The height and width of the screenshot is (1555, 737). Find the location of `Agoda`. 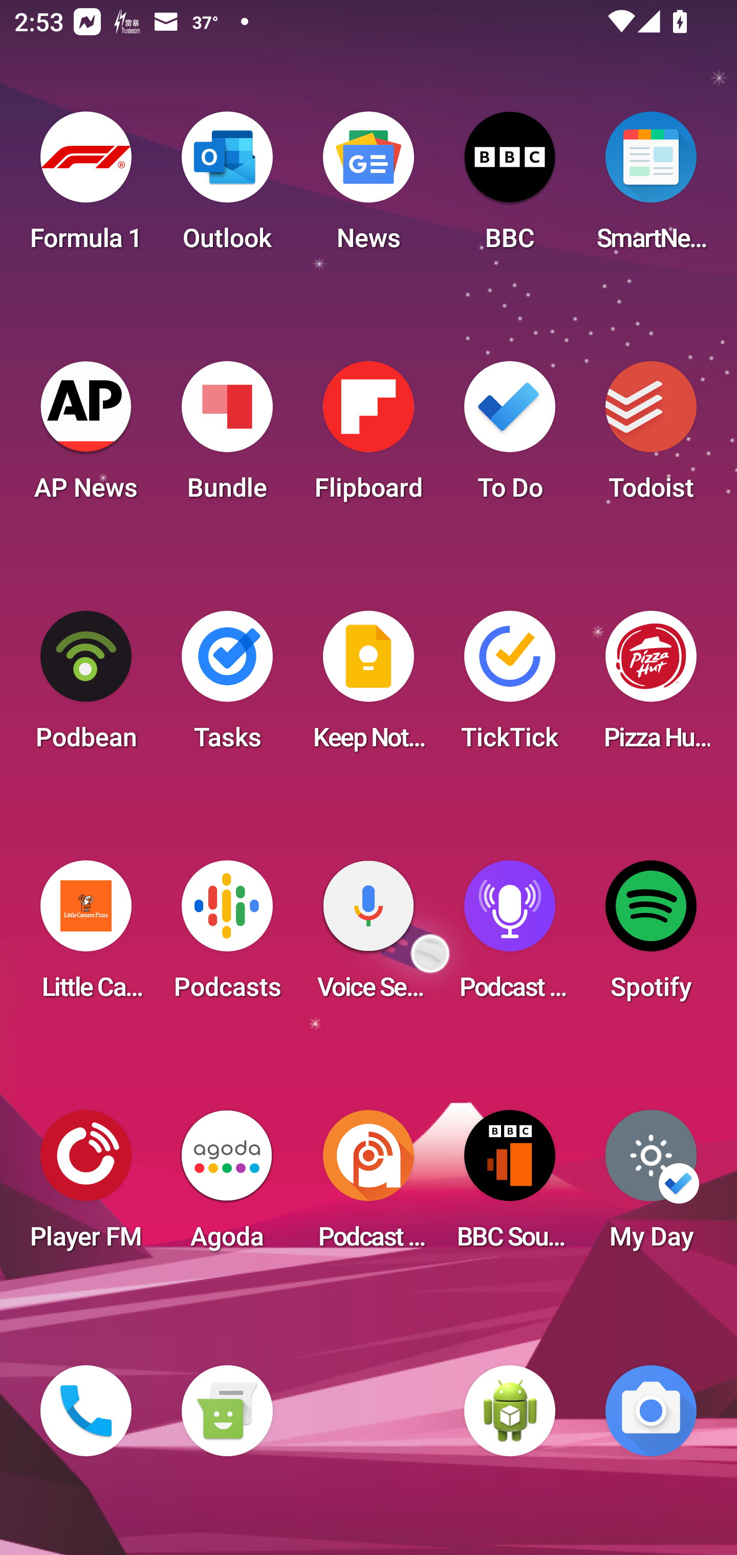

Agoda is located at coordinates (227, 1186).